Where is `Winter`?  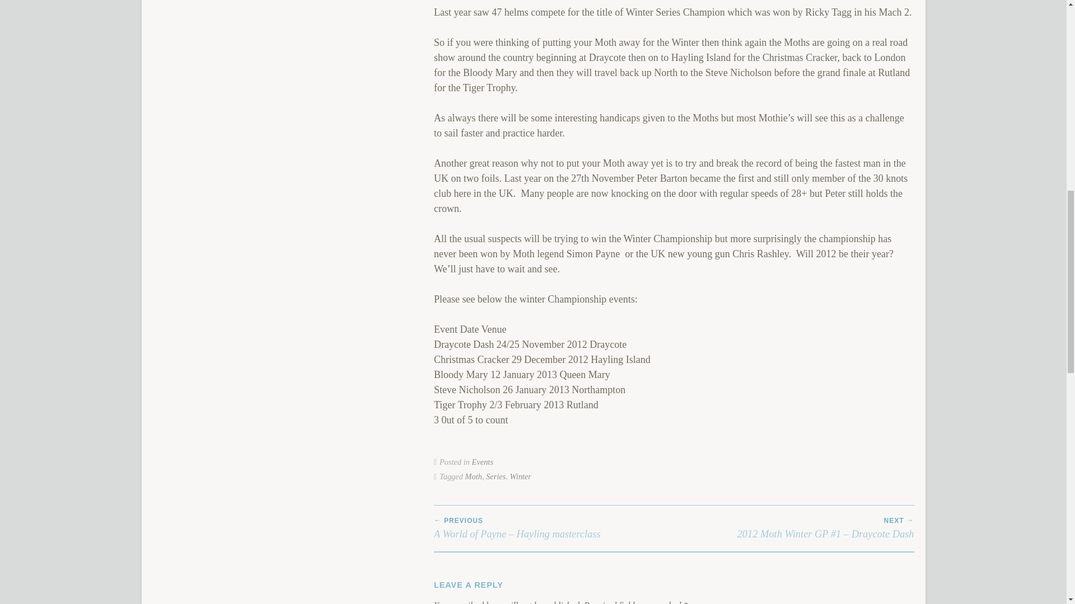
Winter is located at coordinates (520, 476).